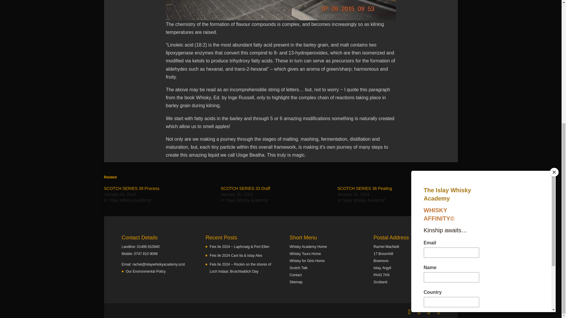 This screenshot has width=566, height=318. What do you see at coordinates (296, 282) in the screenshot?
I see `Sitemap` at bounding box center [296, 282].